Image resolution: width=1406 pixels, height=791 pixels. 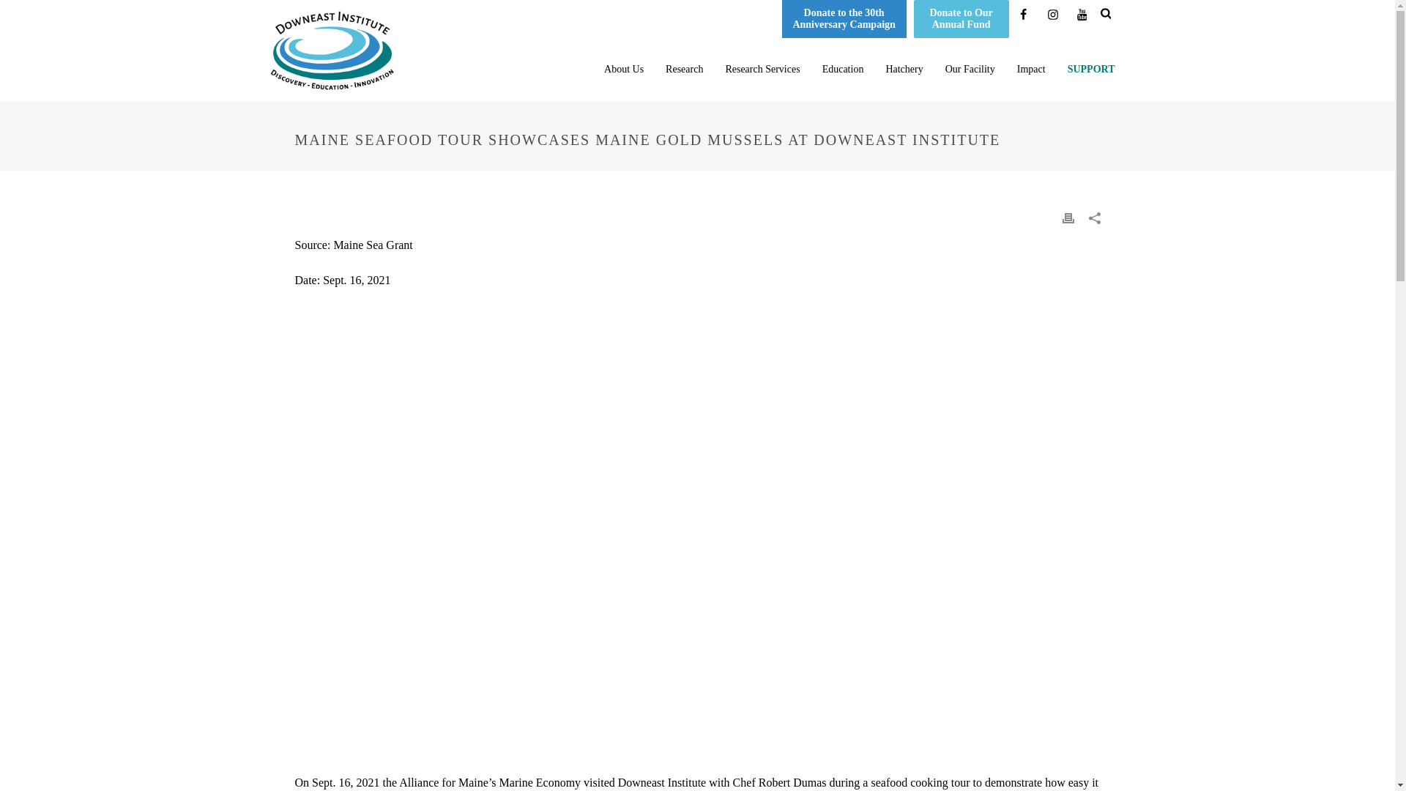 I want to click on Research, so click(x=684, y=60).